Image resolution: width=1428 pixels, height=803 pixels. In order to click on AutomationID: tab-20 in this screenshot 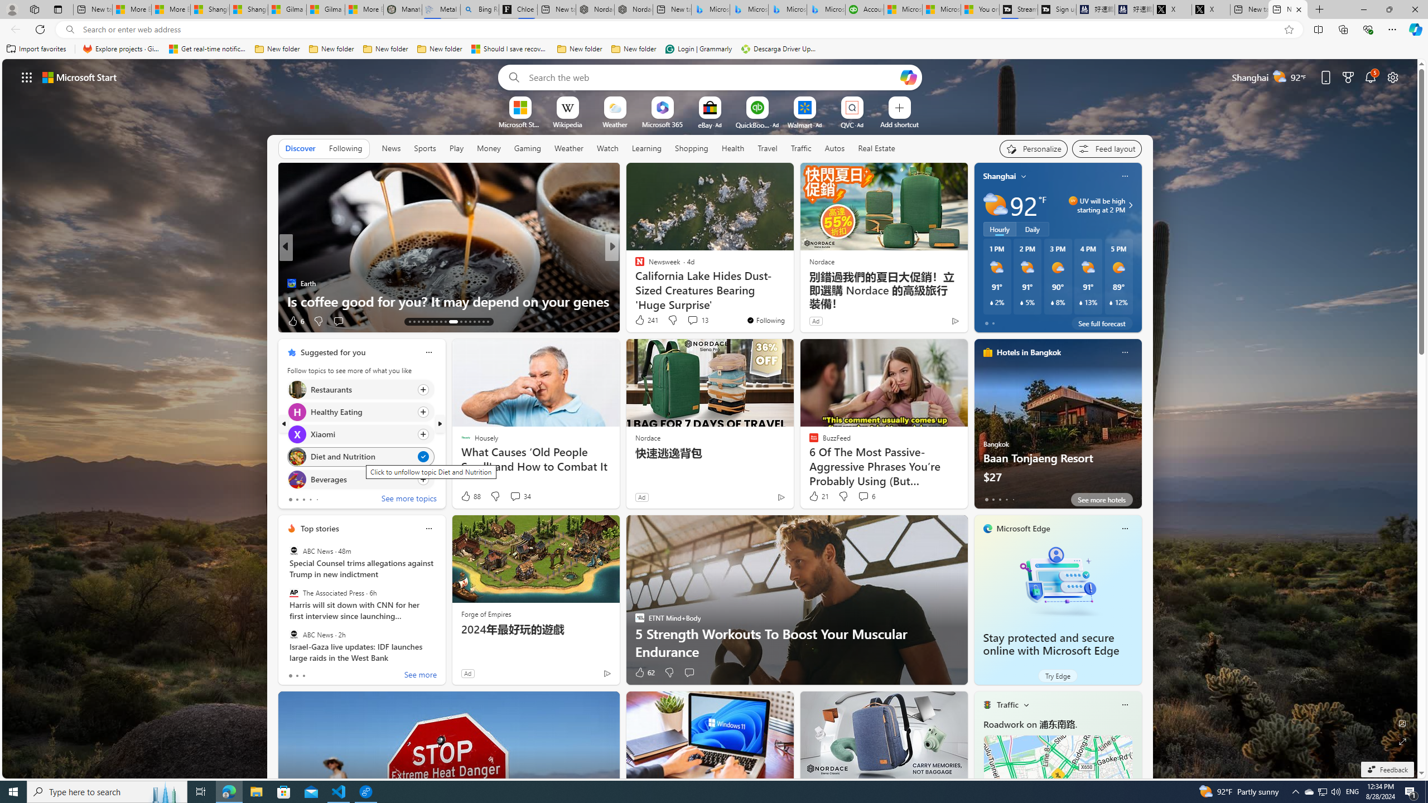, I will do `click(441, 322)`.